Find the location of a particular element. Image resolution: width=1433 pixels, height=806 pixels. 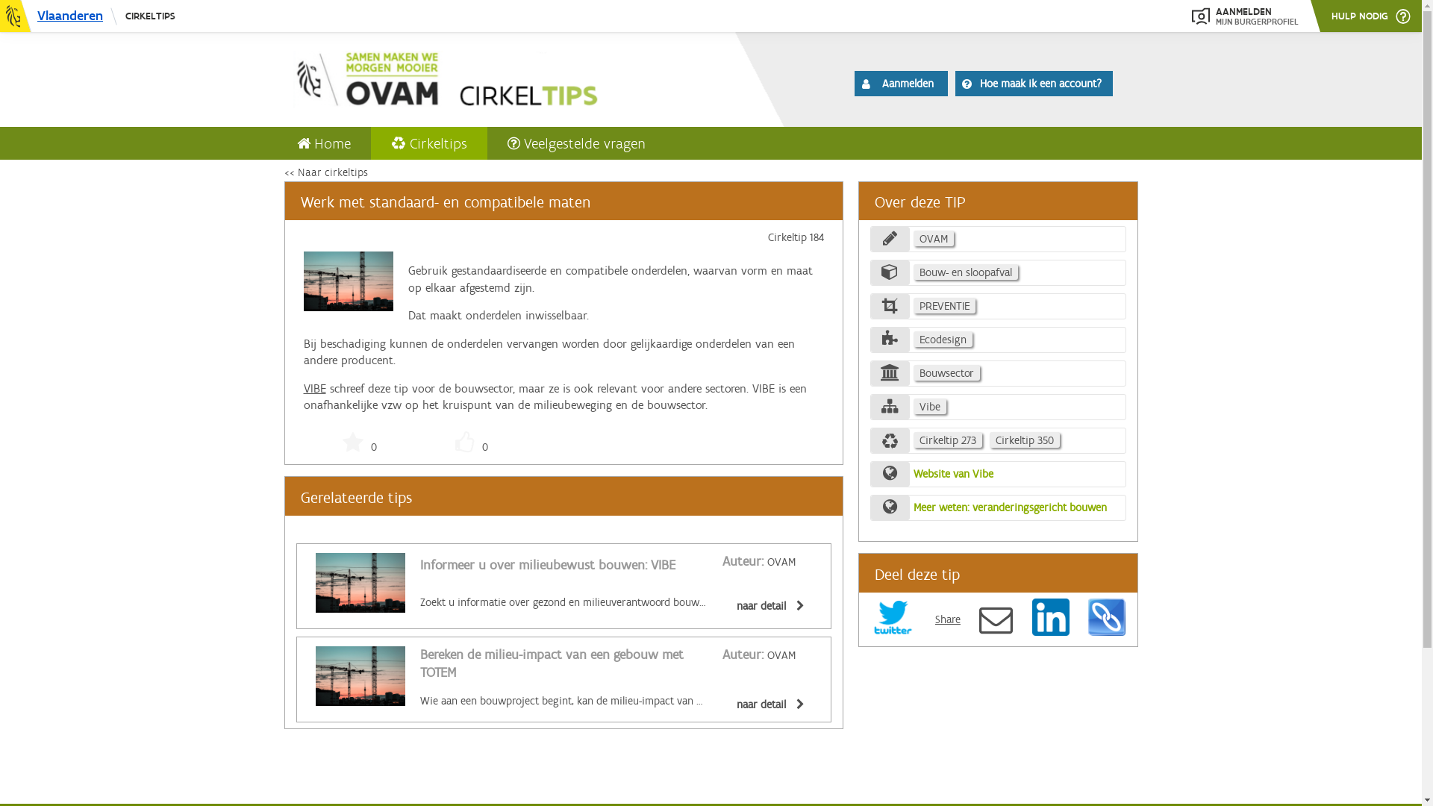

Web pagina is located at coordinates (890, 473).